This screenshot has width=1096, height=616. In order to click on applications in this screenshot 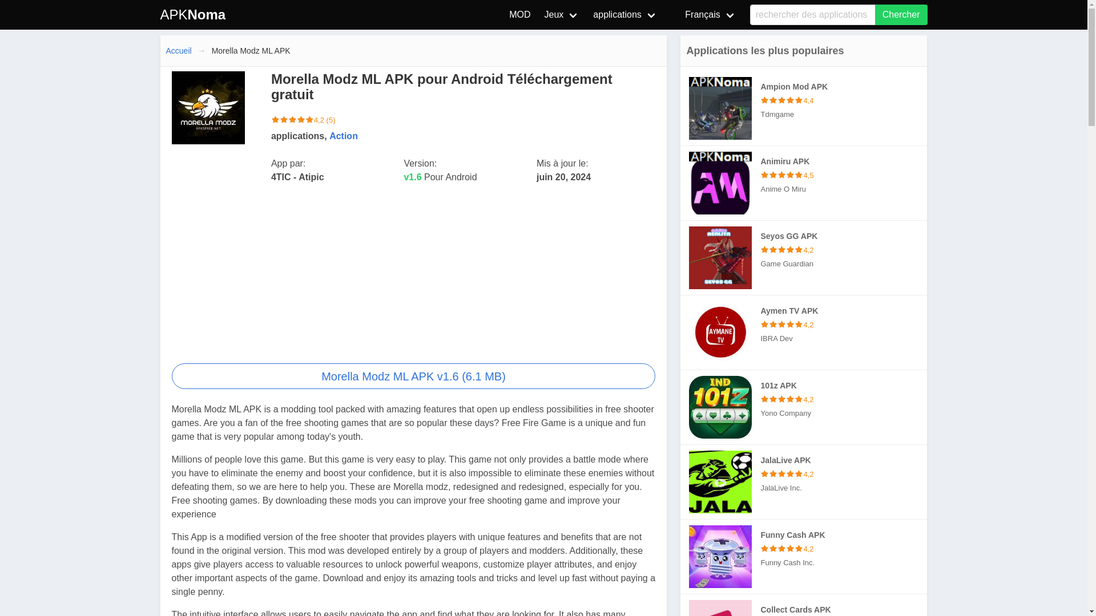, I will do `click(625, 15)`.